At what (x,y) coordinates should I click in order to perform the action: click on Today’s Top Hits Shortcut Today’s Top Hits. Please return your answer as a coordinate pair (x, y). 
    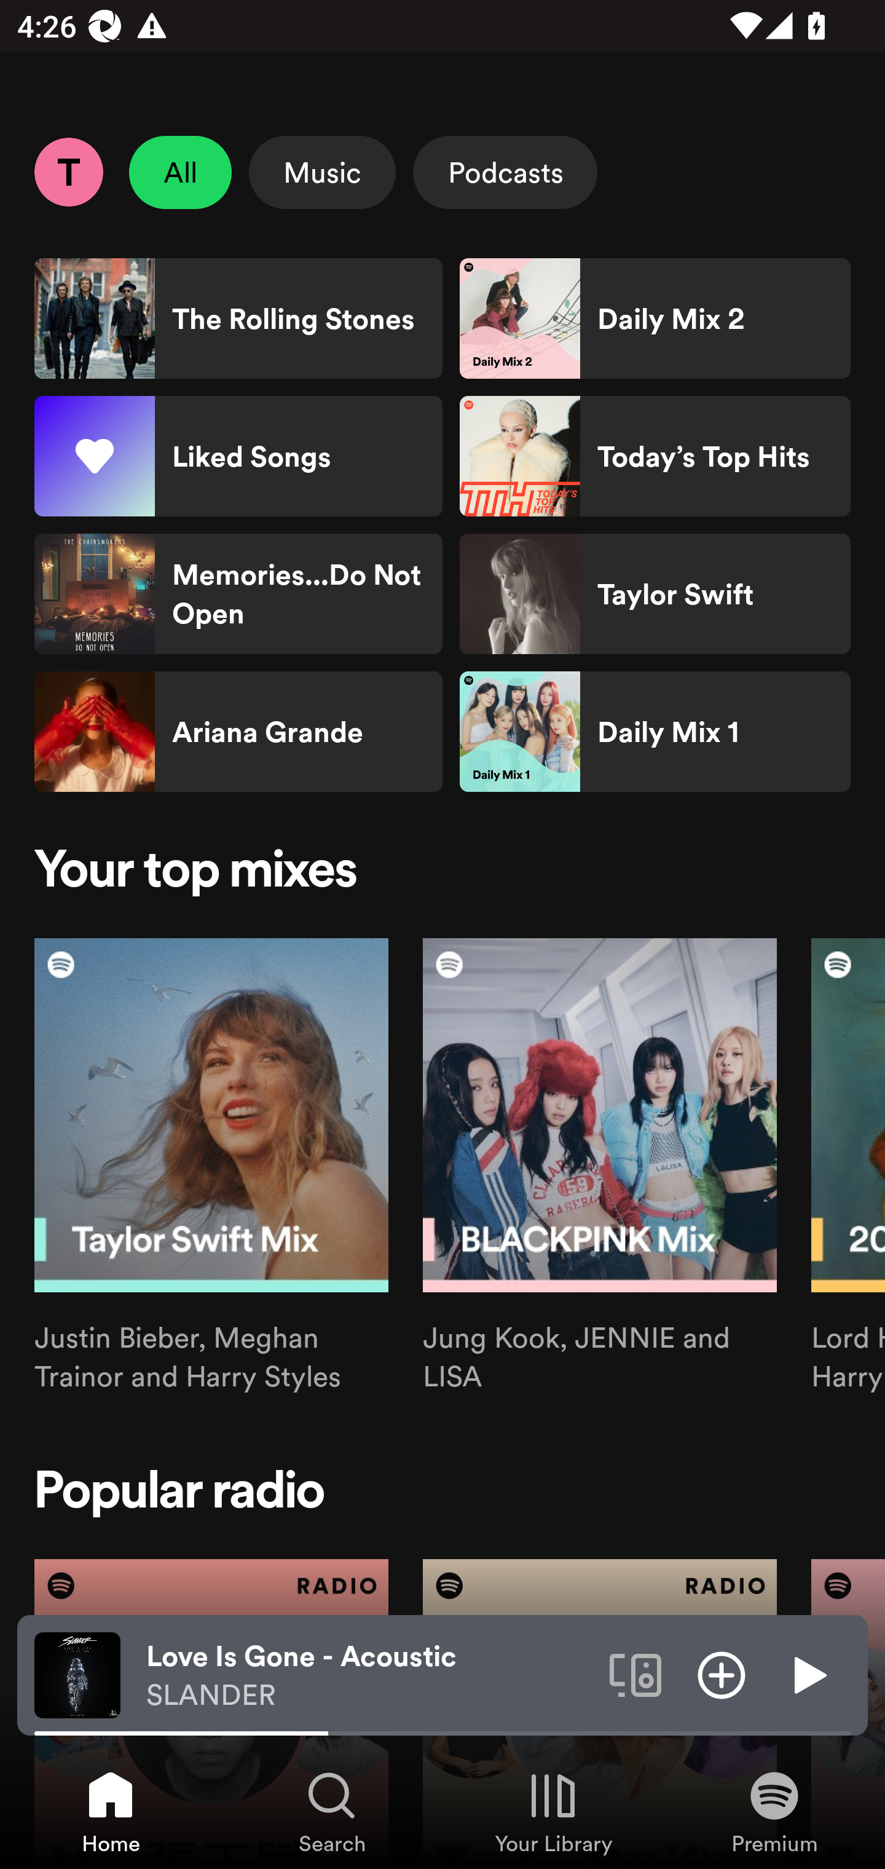
    Looking at the image, I should click on (655, 456).